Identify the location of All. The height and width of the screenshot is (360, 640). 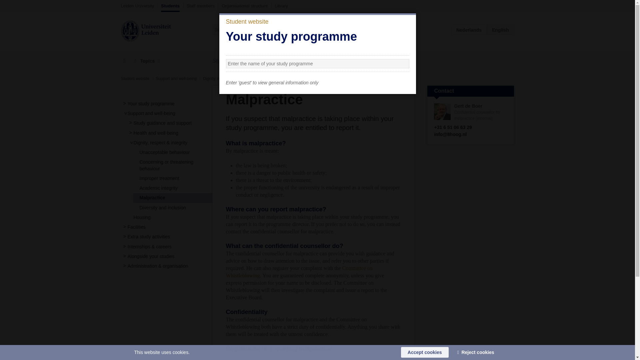
(364, 29).